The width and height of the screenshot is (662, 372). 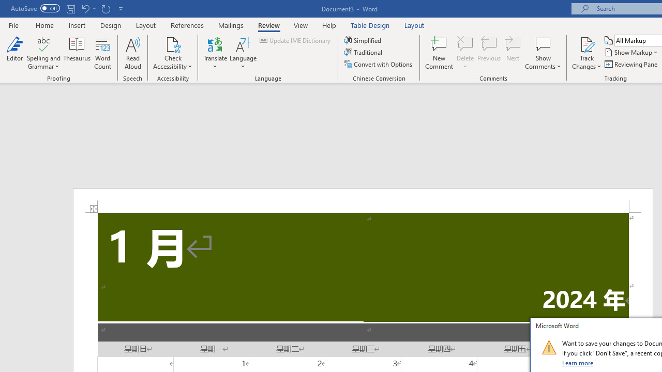 I want to click on Repeat Doc Close, so click(x=106, y=8).